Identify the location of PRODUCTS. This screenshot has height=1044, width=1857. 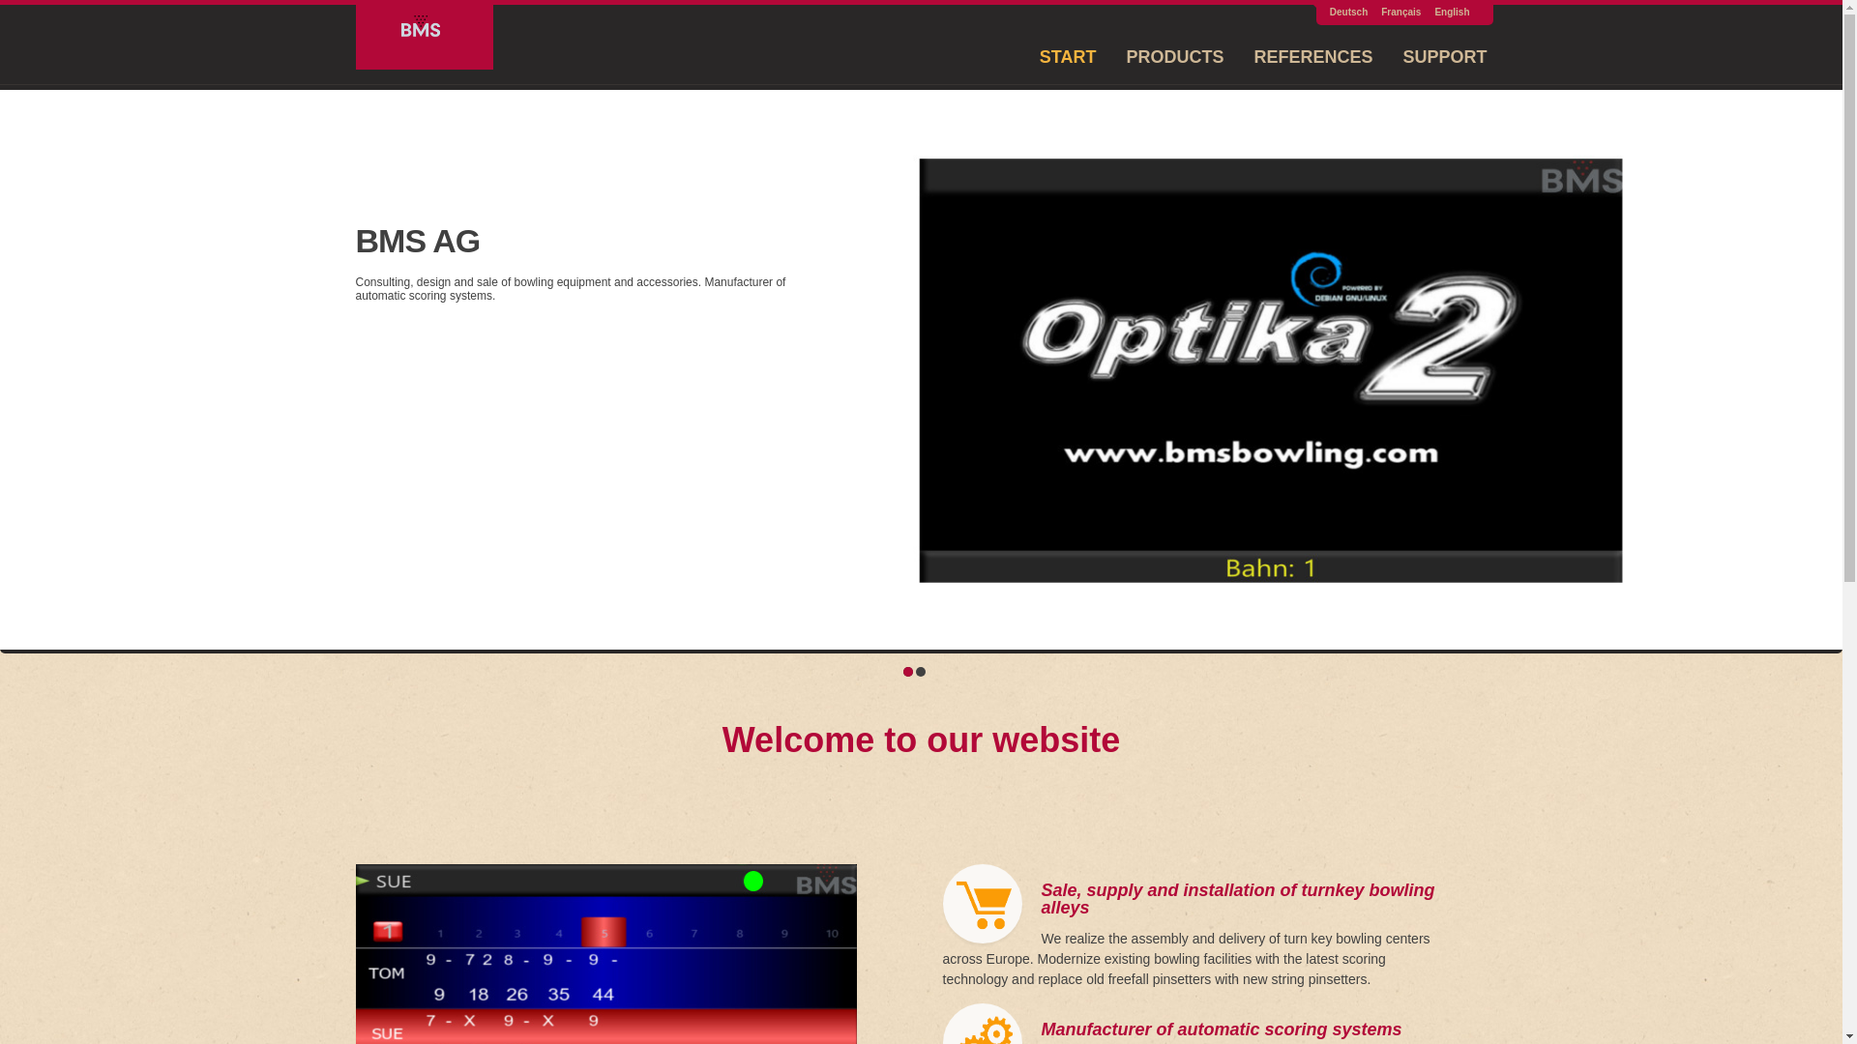
(1174, 57).